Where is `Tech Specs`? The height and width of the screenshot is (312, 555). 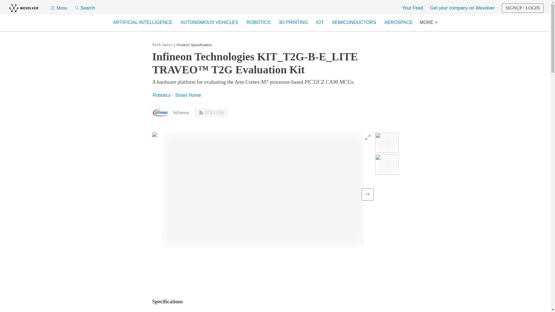
Tech Specs is located at coordinates (162, 44).